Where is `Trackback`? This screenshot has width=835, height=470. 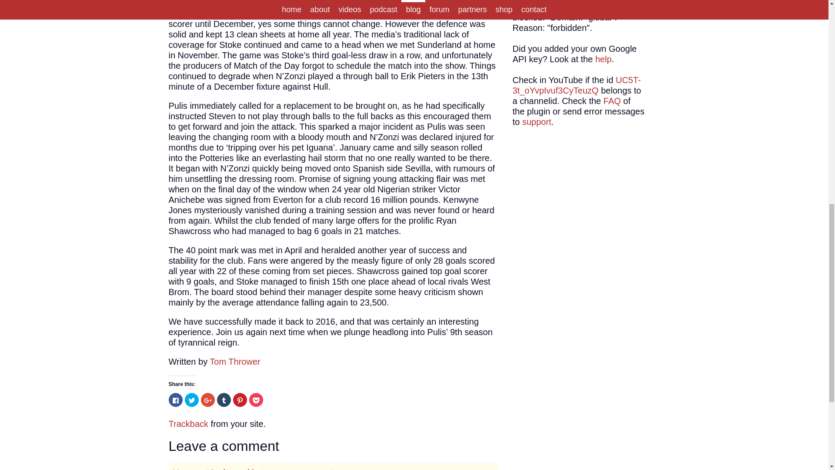
Trackback is located at coordinates (189, 424).